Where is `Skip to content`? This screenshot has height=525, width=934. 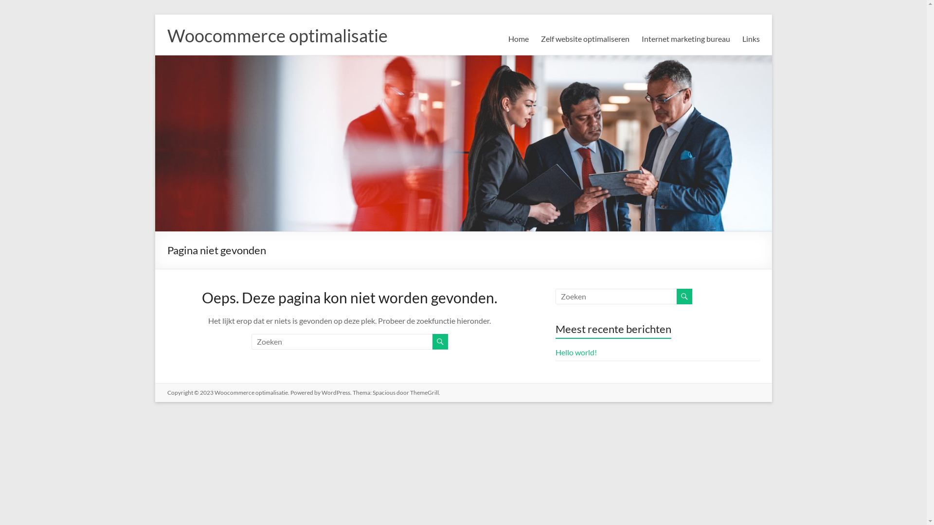 Skip to content is located at coordinates (155, 15).